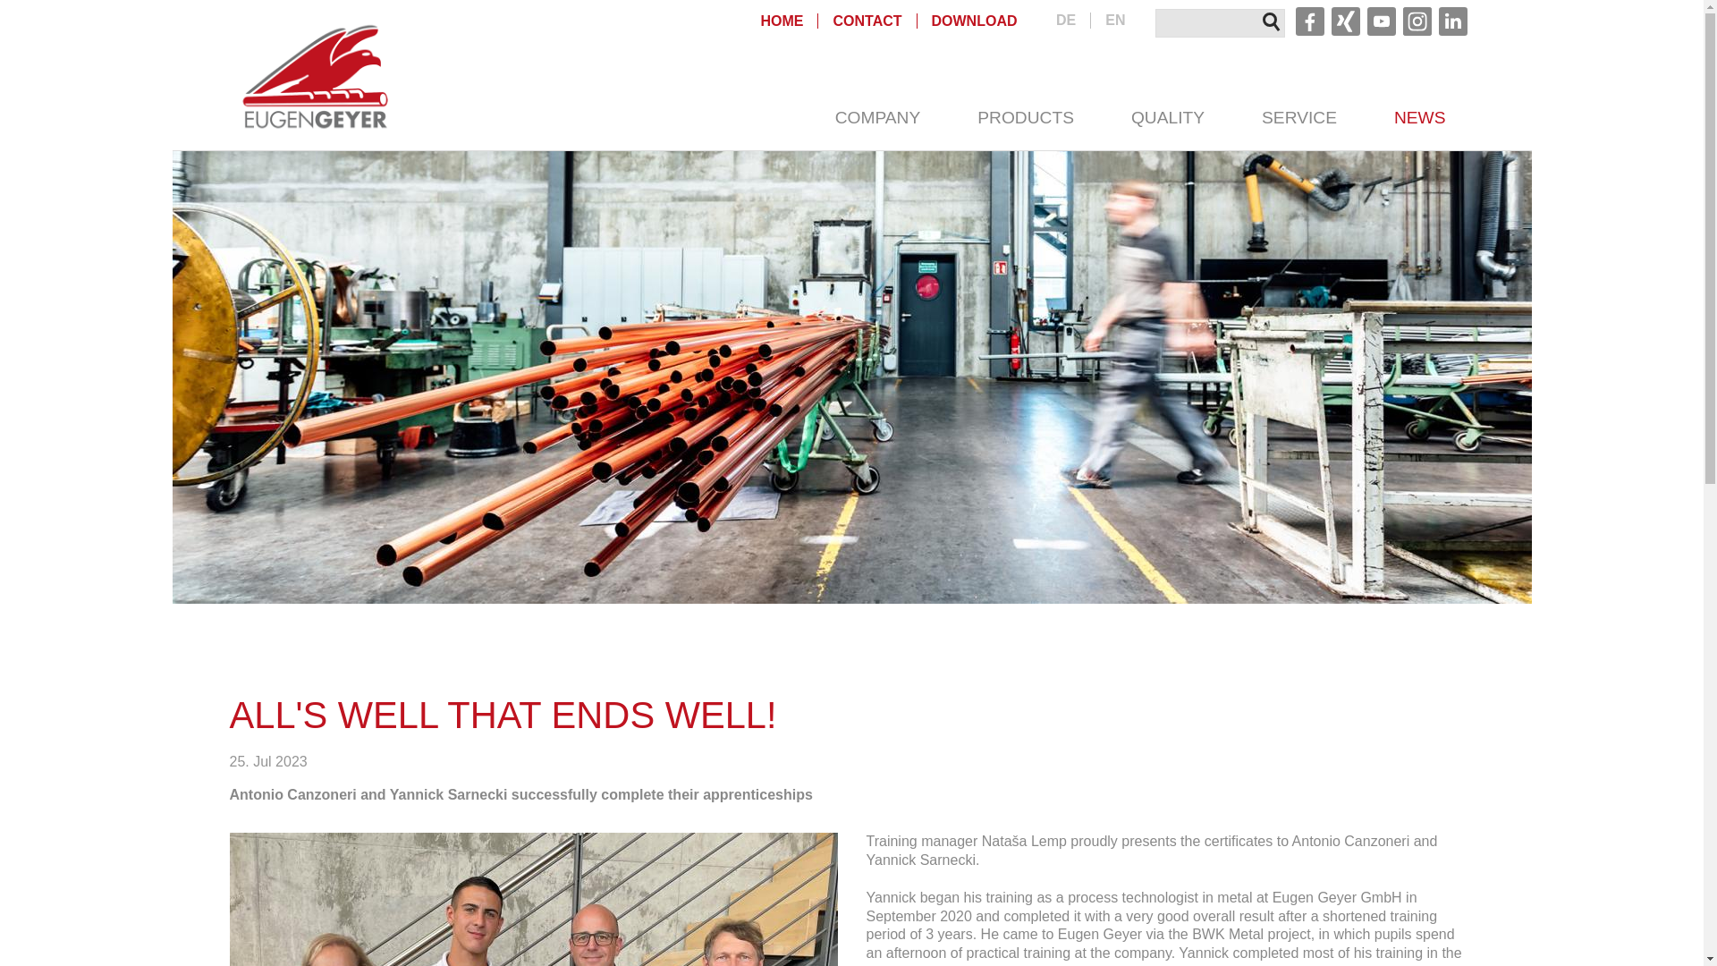 The height and width of the screenshot is (966, 1717). I want to click on YouTube, so click(1381, 21).